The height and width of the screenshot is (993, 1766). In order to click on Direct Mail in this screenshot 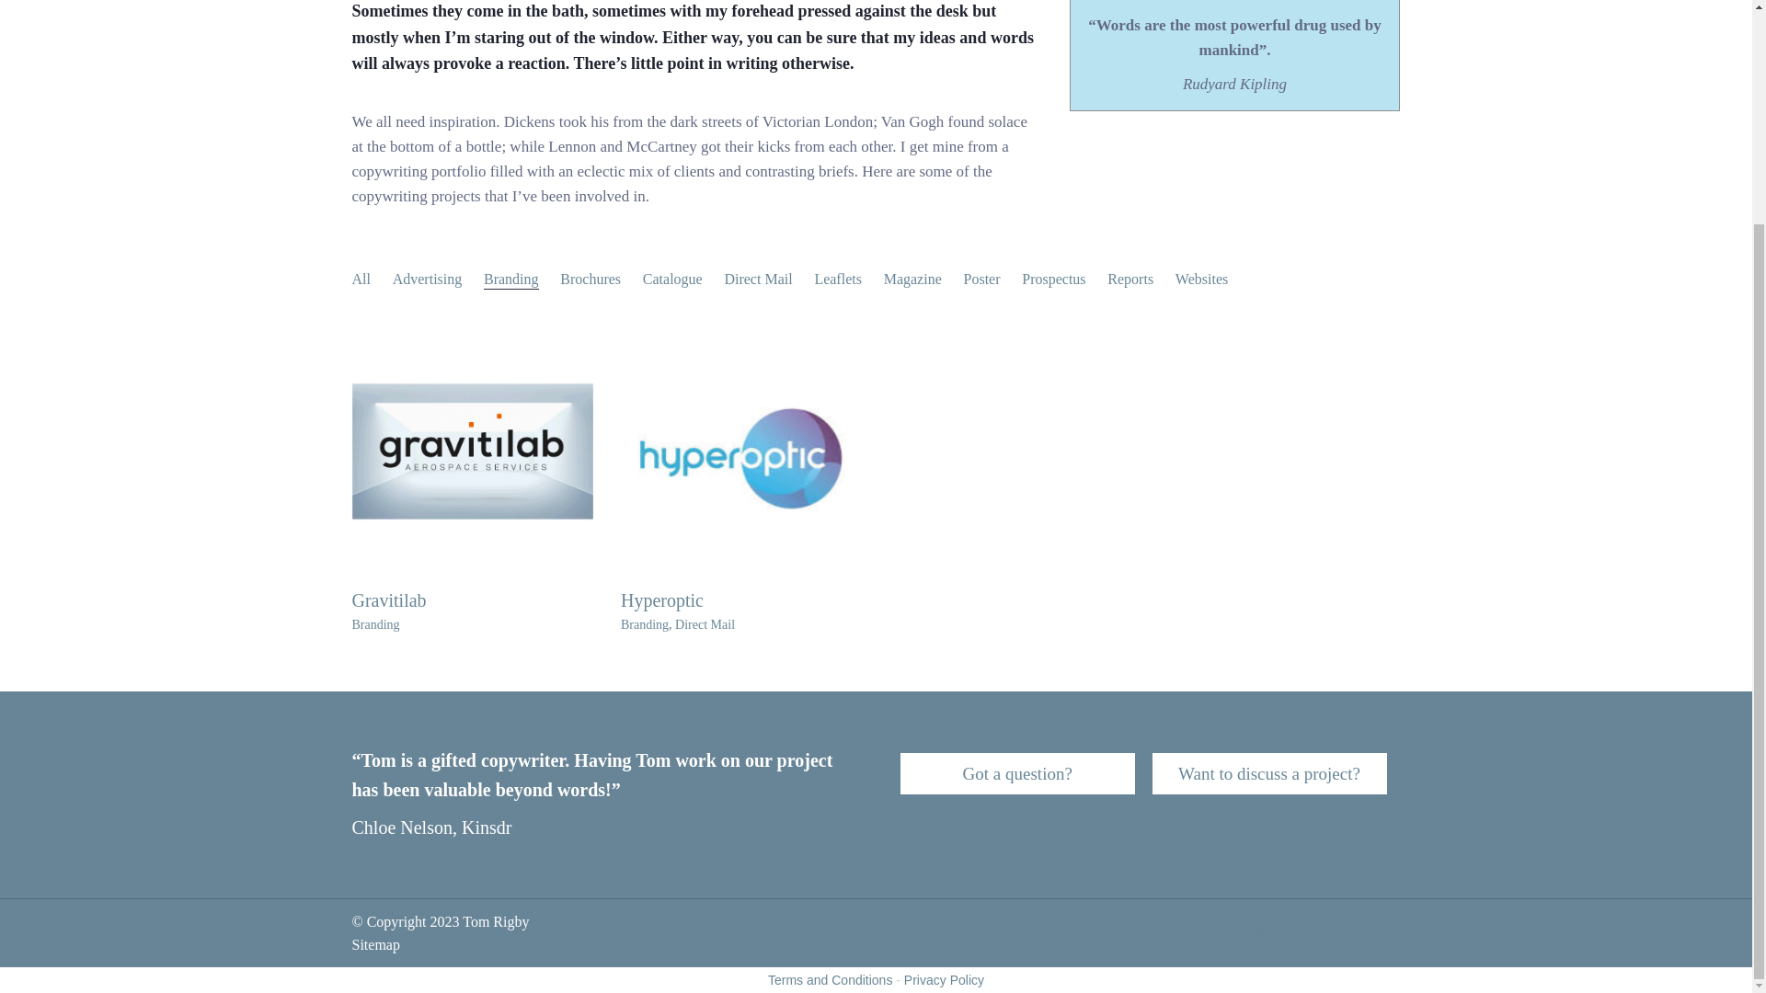, I will do `click(758, 279)`.